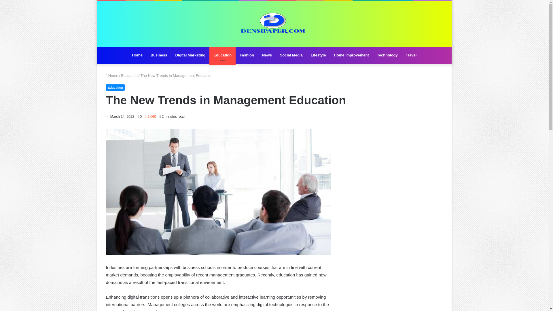 The height and width of the screenshot is (311, 553). Describe the element at coordinates (159, 55) in the screenshot. I see `Business` at that location.